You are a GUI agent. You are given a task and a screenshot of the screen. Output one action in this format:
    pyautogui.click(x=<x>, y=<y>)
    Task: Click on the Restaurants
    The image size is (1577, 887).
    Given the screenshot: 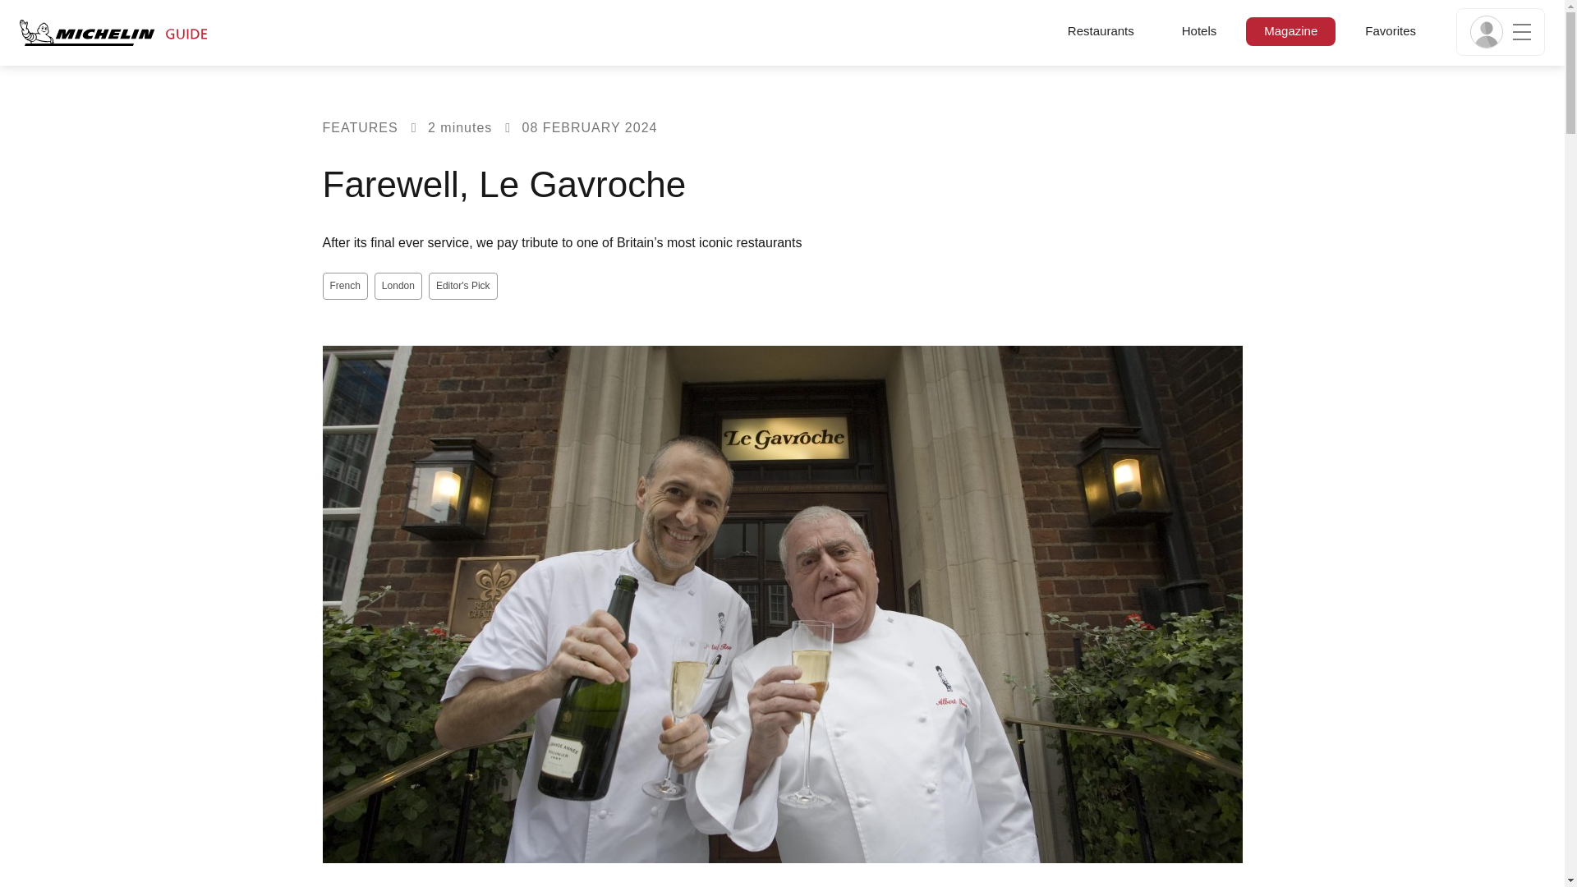 What is the action you would take?
    pyautogui.click(x=1101, y=30)
    